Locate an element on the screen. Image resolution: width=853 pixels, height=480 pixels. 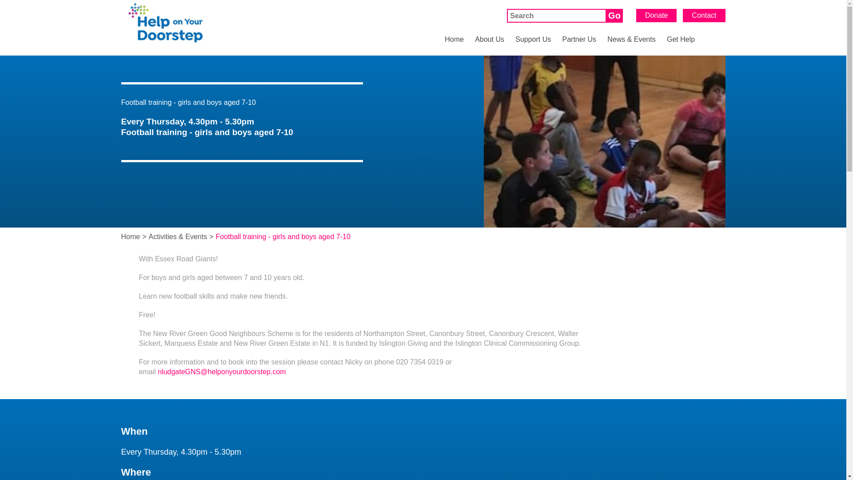
Home is located at coordinates (454, 45).